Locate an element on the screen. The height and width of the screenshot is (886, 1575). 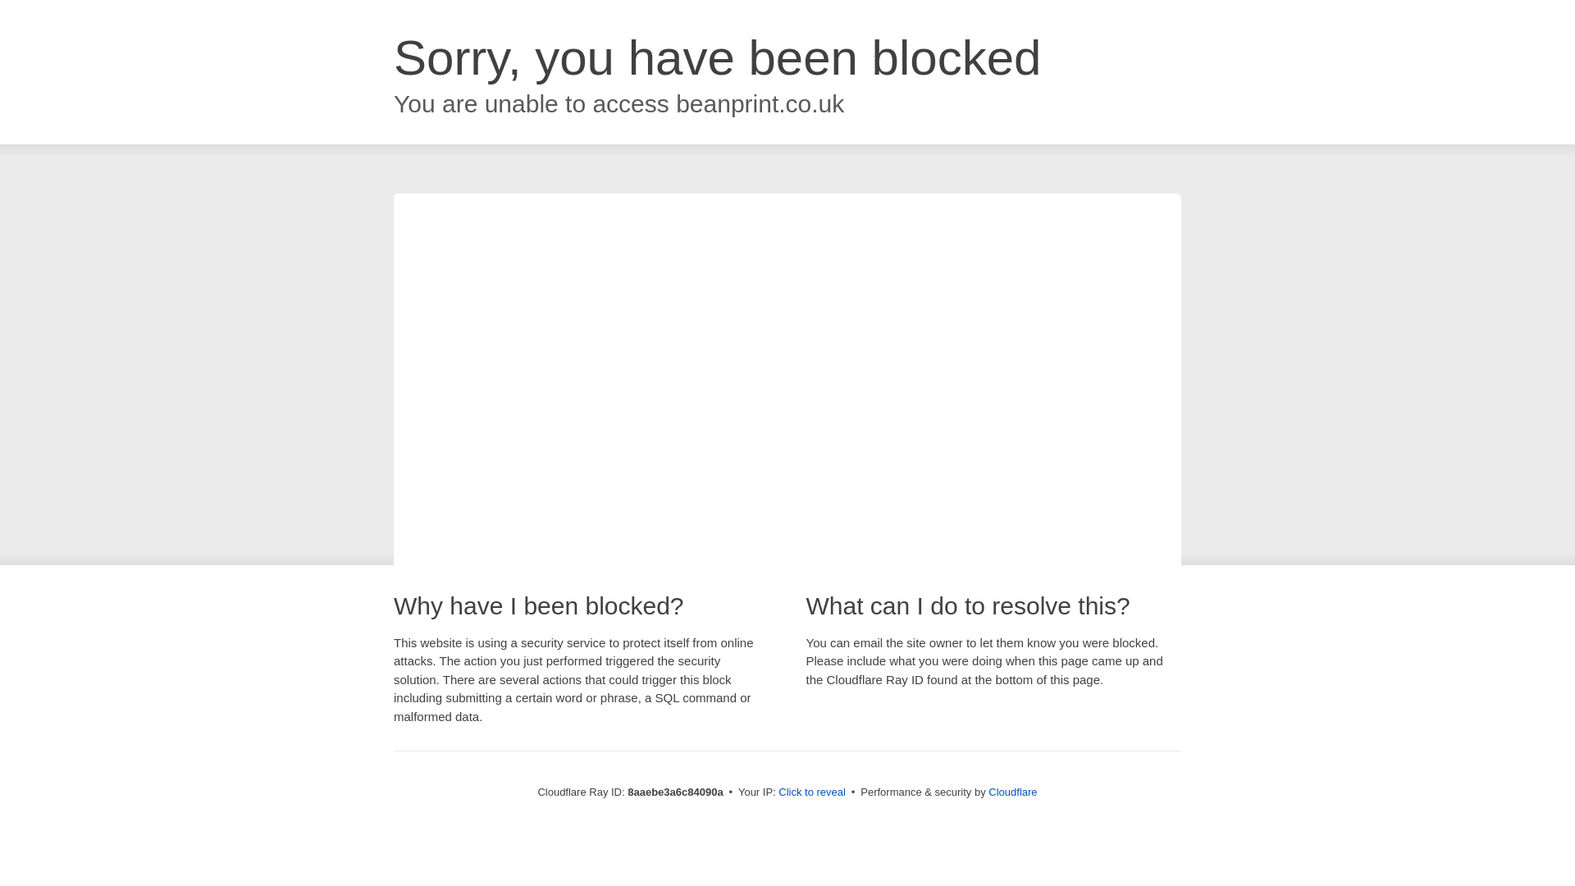
Cloudflare is located at coordinates (1012, 792).